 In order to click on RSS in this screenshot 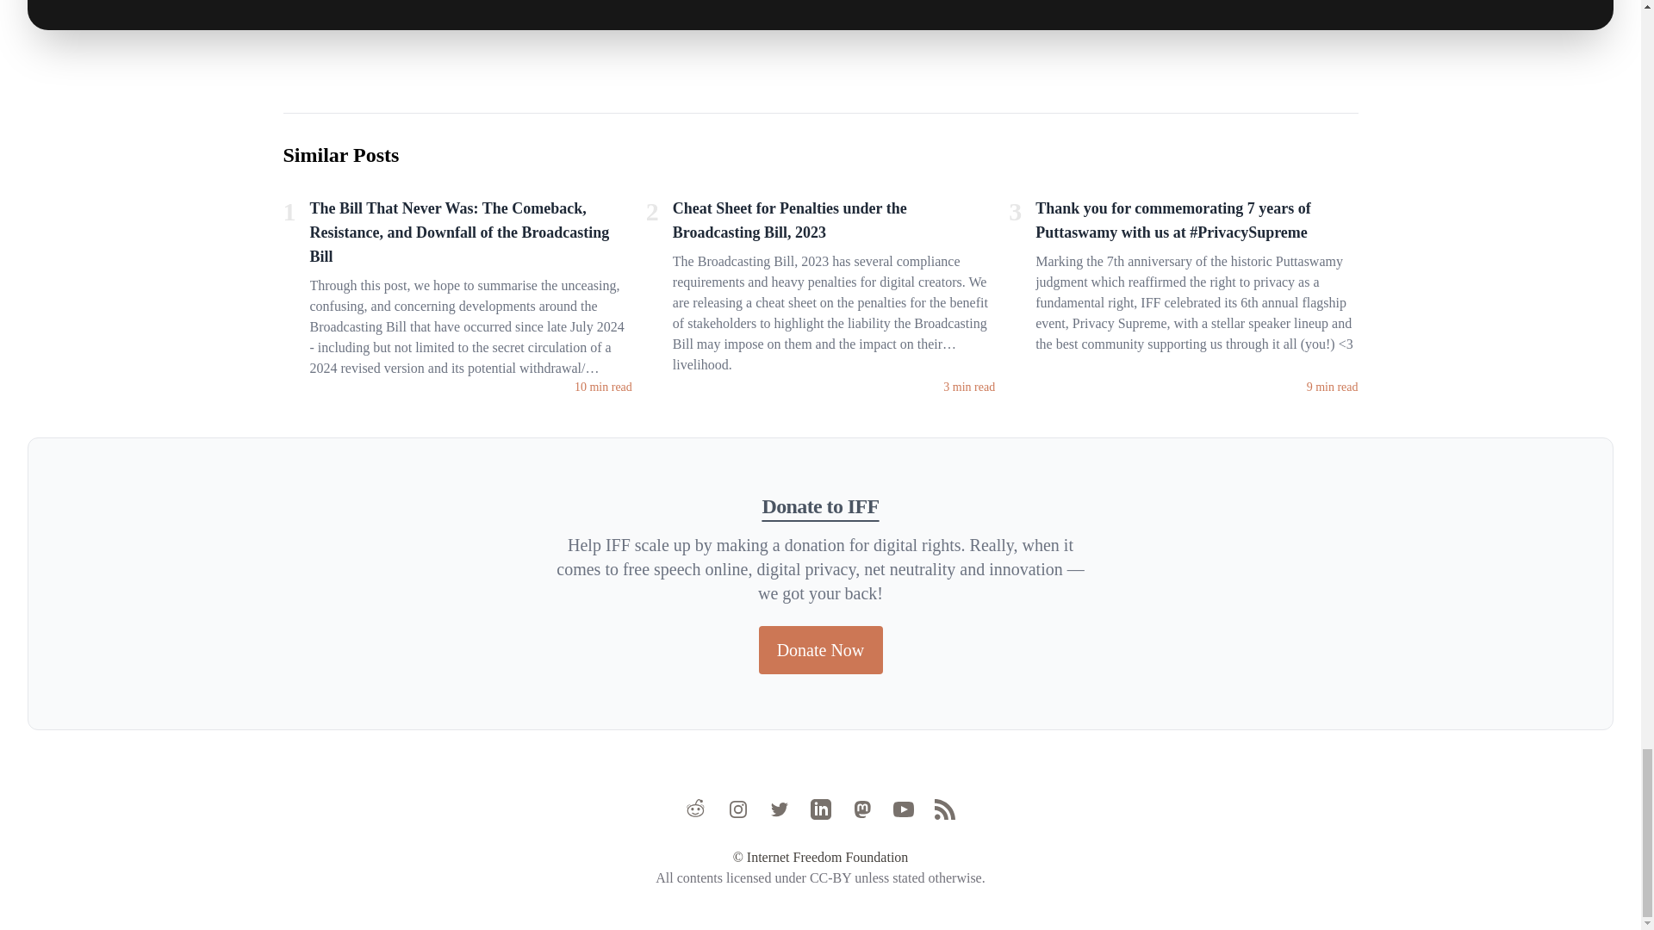, I will do `click(944, 809)`.